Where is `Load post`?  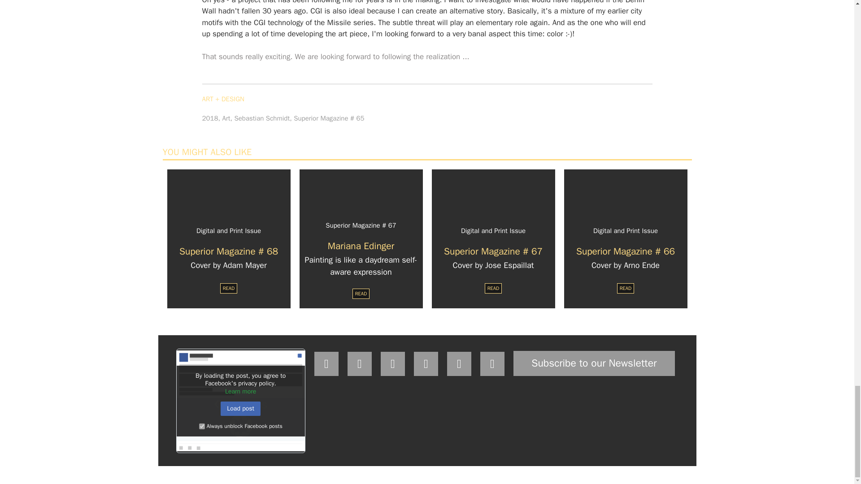
Load post is located at coordinates (240, 409).